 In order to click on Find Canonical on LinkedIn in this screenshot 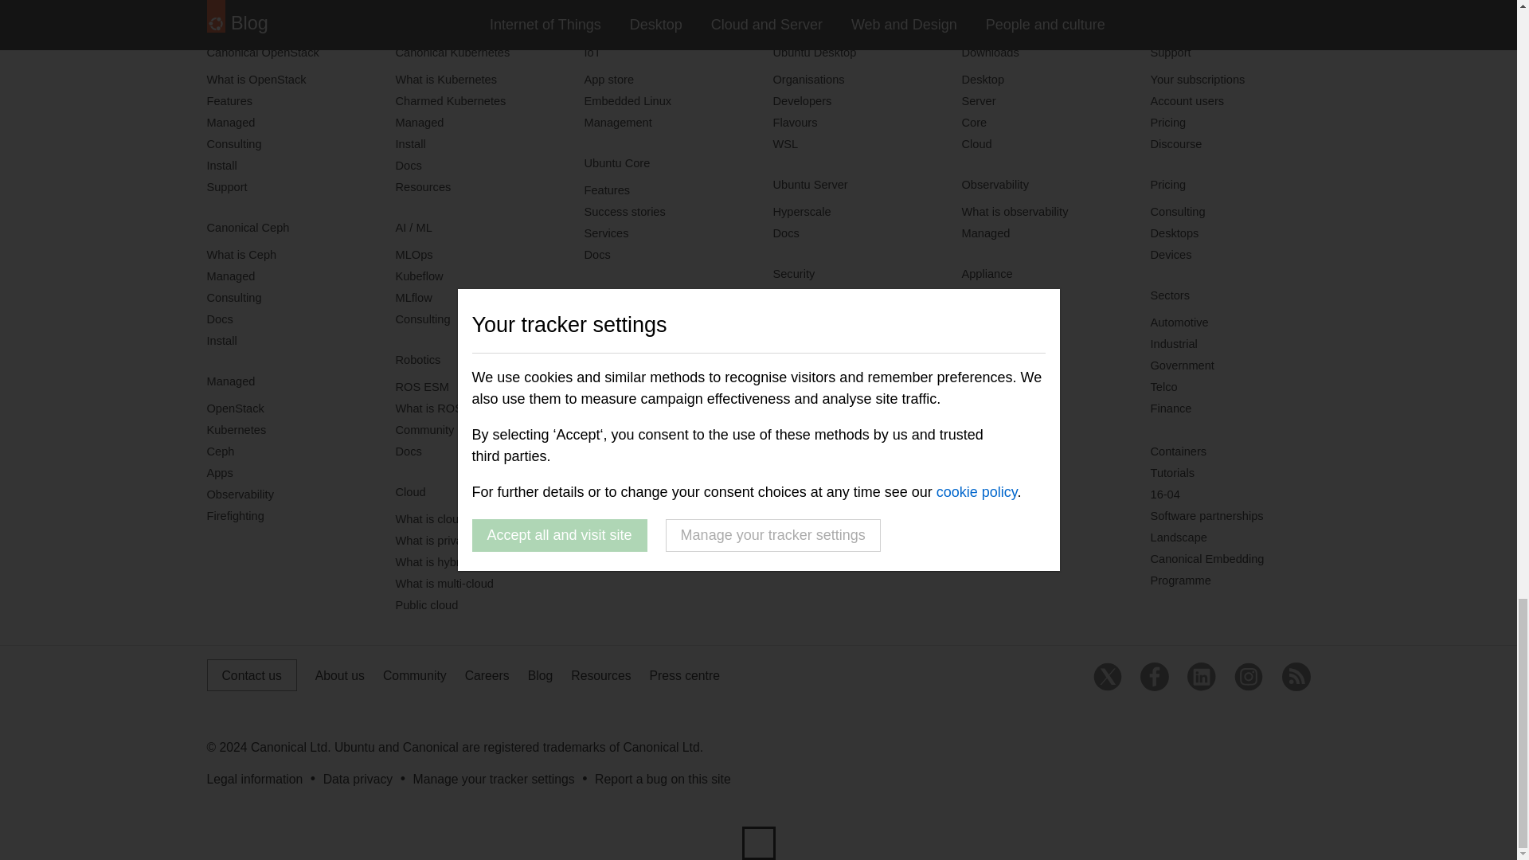, I will do `click(1201, 677)`.